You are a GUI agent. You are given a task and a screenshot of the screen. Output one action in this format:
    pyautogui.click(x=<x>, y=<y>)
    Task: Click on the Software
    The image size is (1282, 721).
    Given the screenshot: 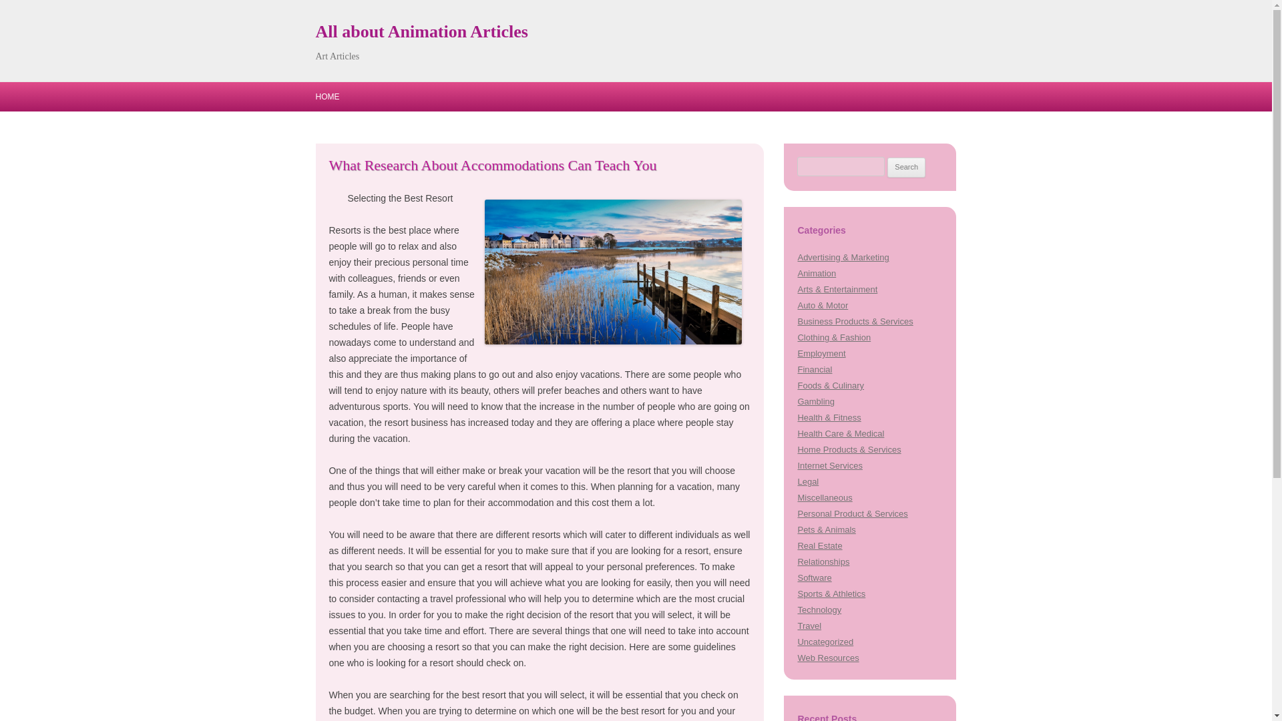 What is the action you would take?
    pyautogui.click(x=814, y=577)
    